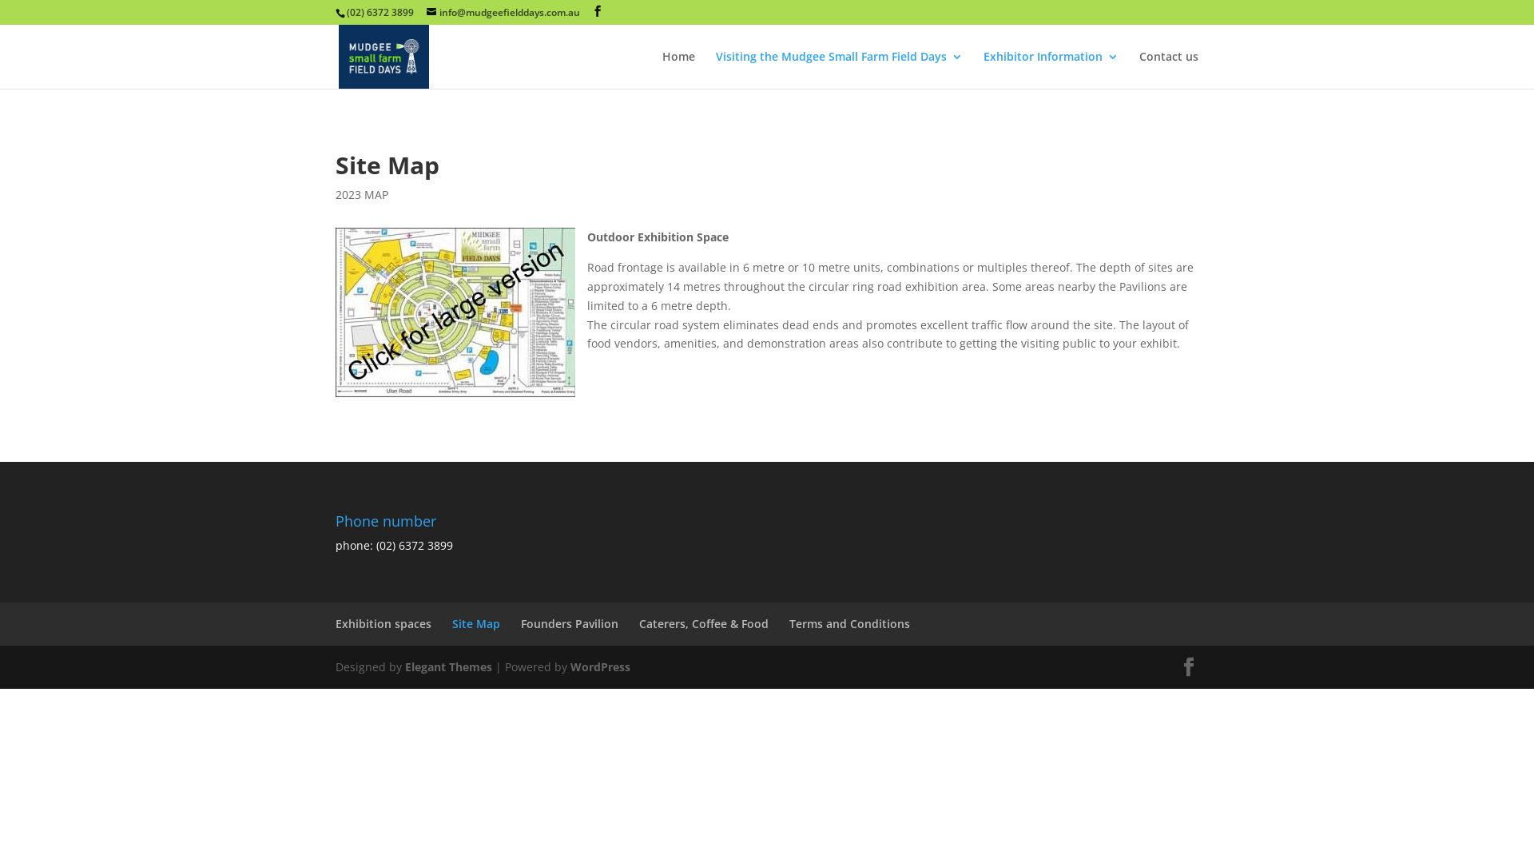 The width and height of the screenshot is (1534, 863). Describe the element at coordinates (1051, 70) in the screenshot. I see `Exhibitor Information` at that location.